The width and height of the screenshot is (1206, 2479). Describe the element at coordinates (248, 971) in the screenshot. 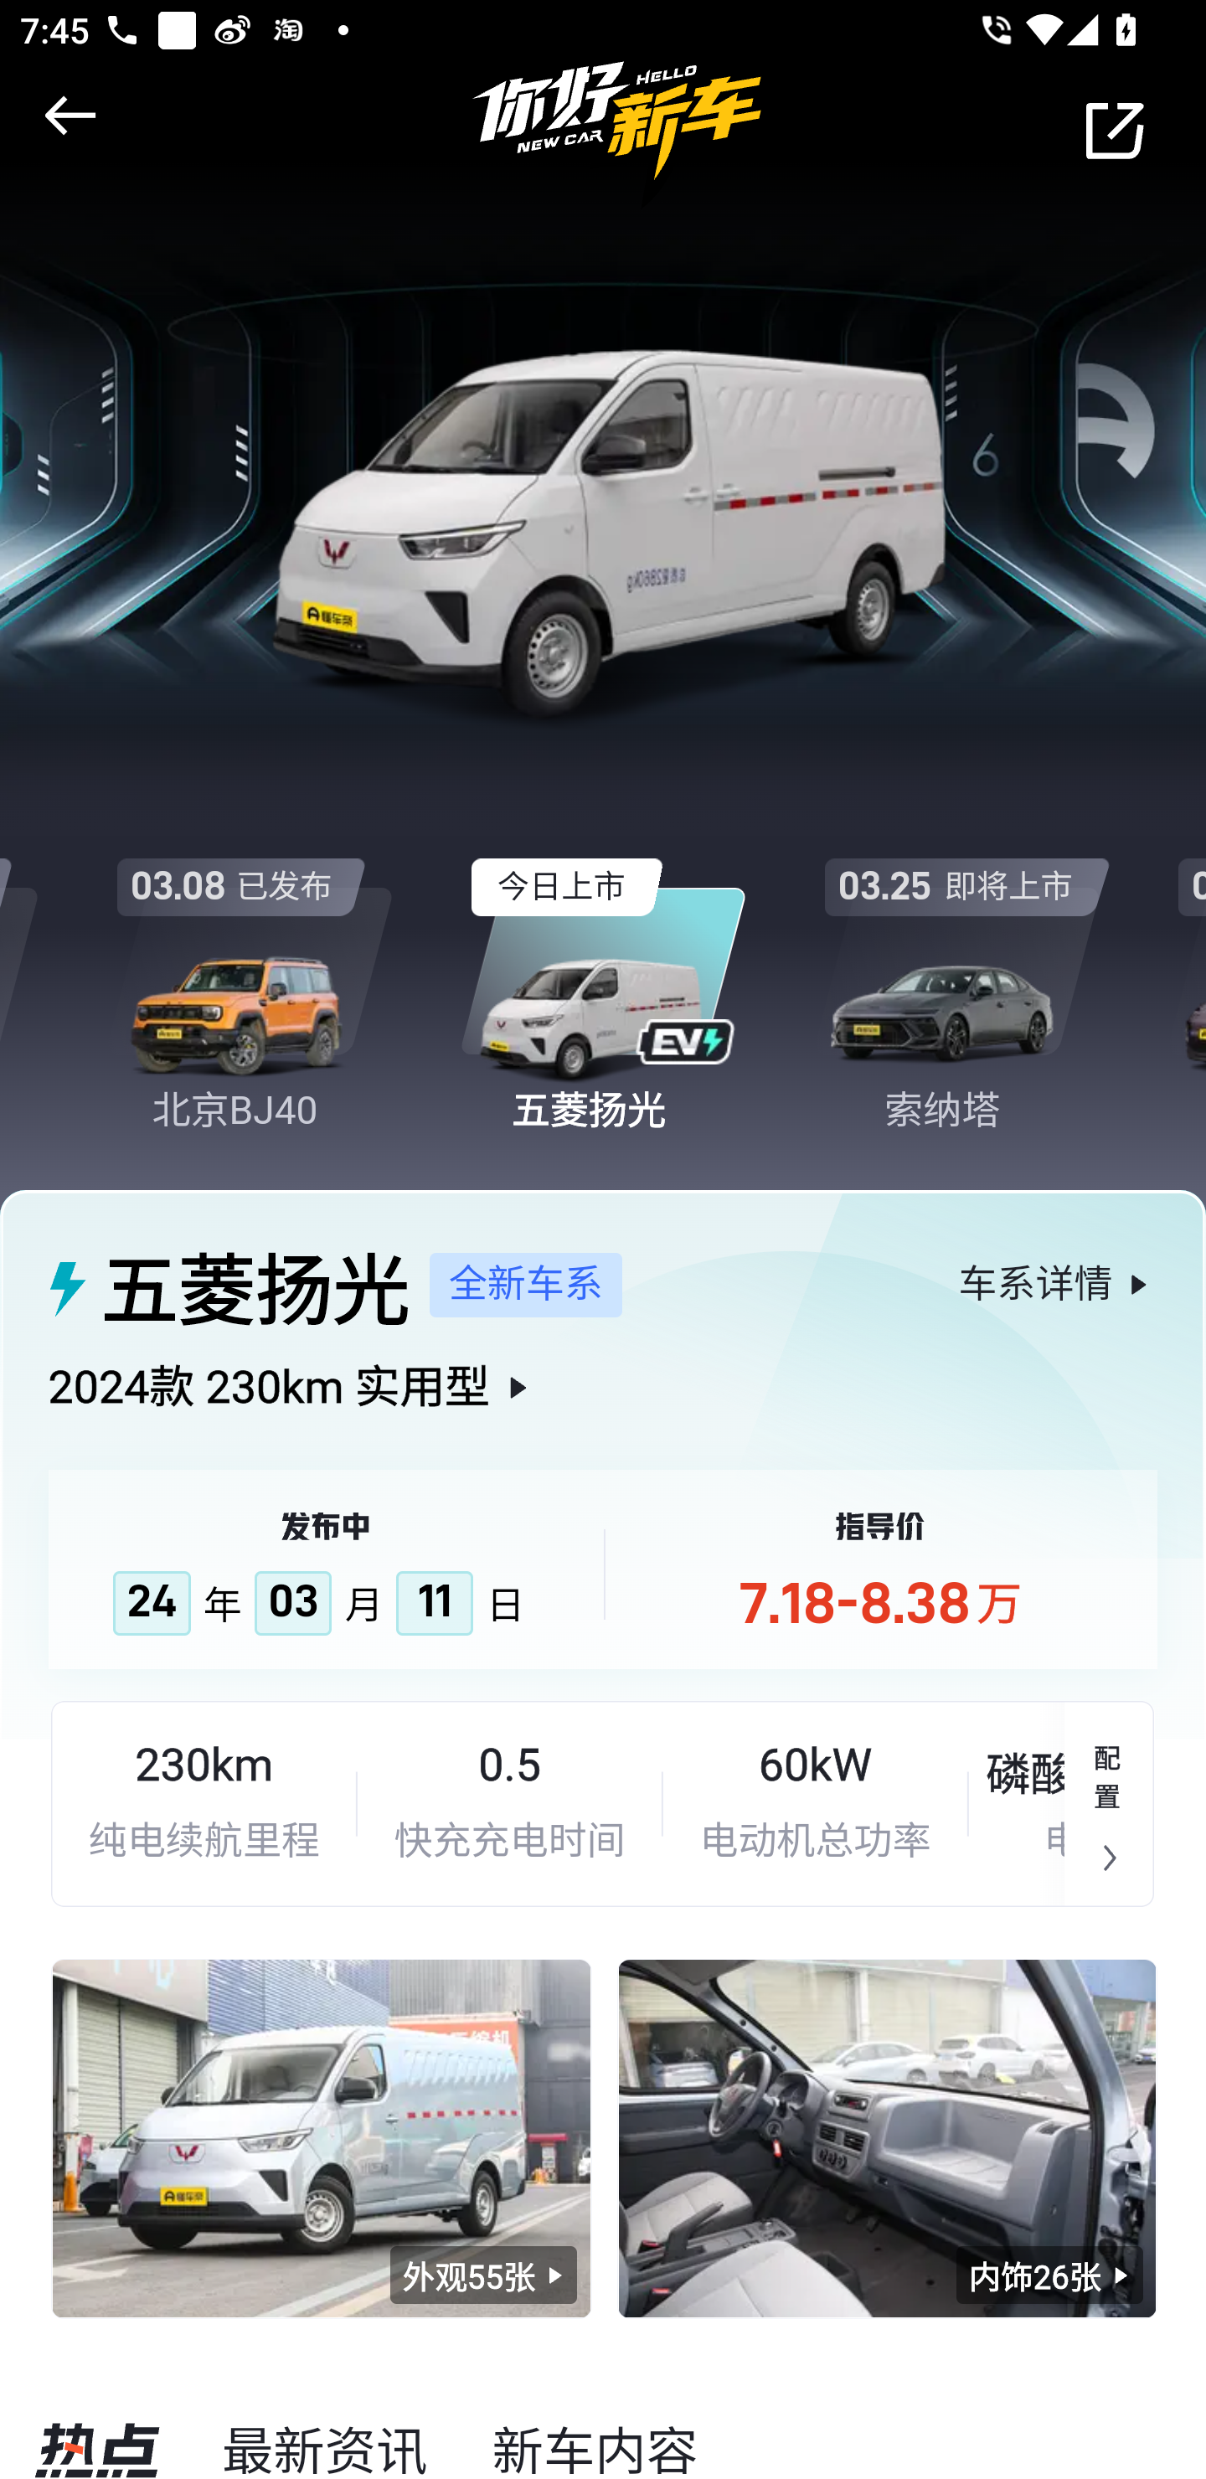

I see `03.08 已发布 北京BJ40` at that location.